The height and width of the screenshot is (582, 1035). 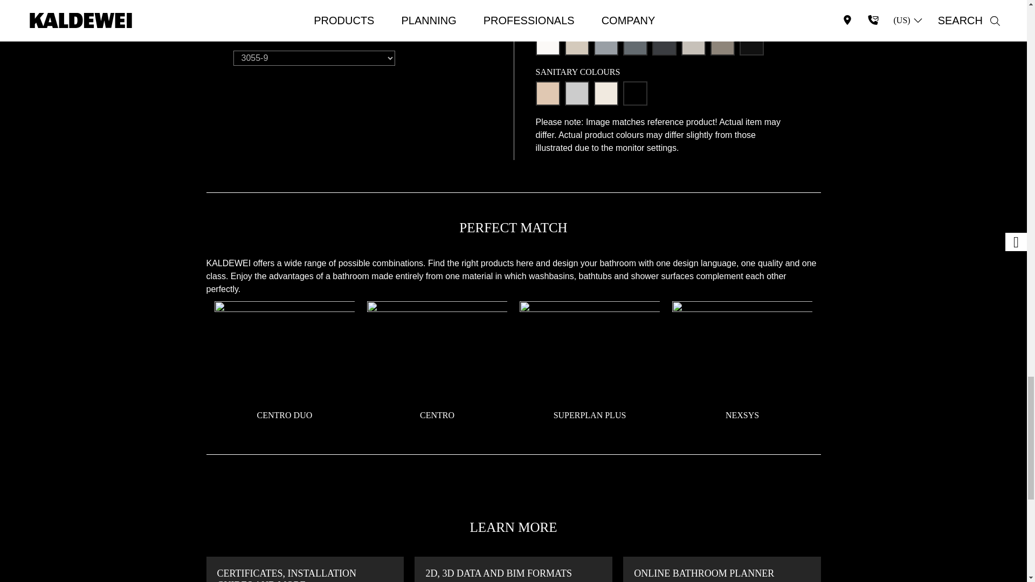 What do you see at coordinates (577, 93) in the screenshot?
I see `manhattan` at bounding box center [577, 93].